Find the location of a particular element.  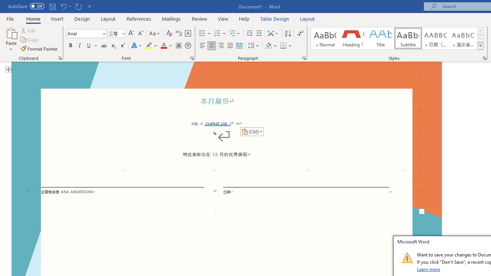

Paste is located at coordinates (11, 39).